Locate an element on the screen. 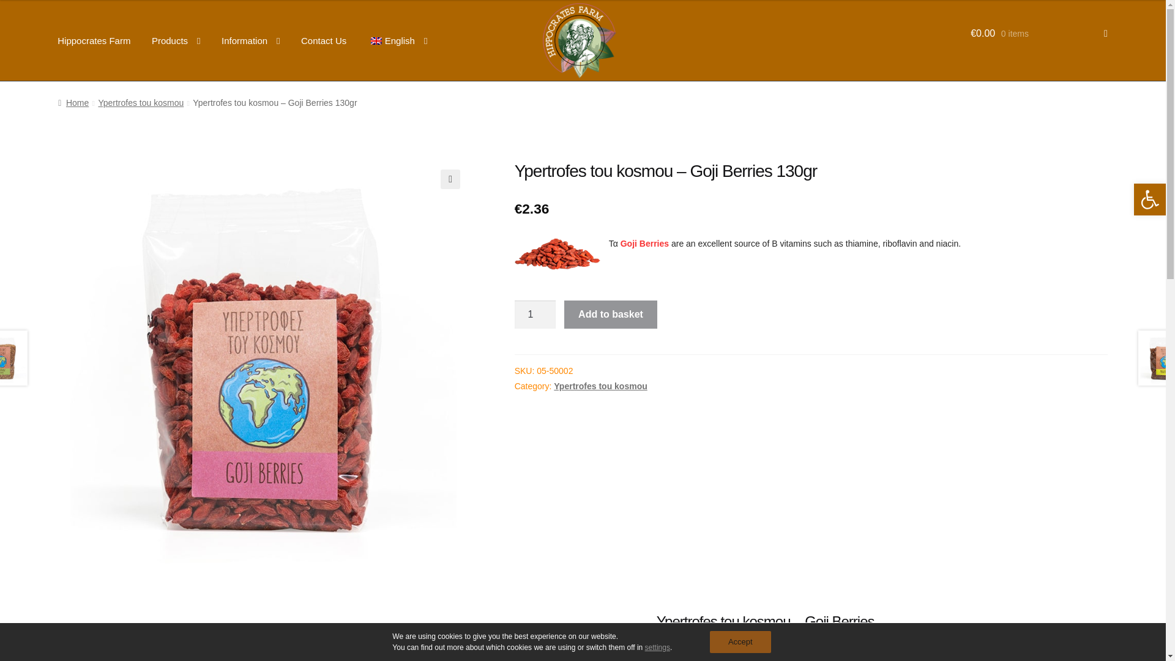  Hippocrates Farm is located at coordinates (94, 40).